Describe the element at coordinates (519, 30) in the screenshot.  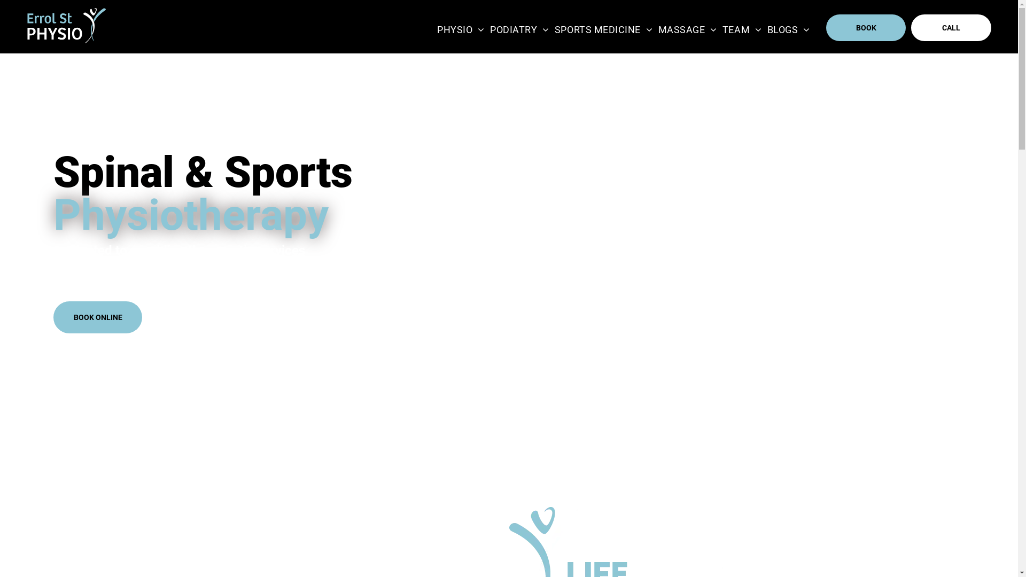
I see `PODIATRY` at that location.